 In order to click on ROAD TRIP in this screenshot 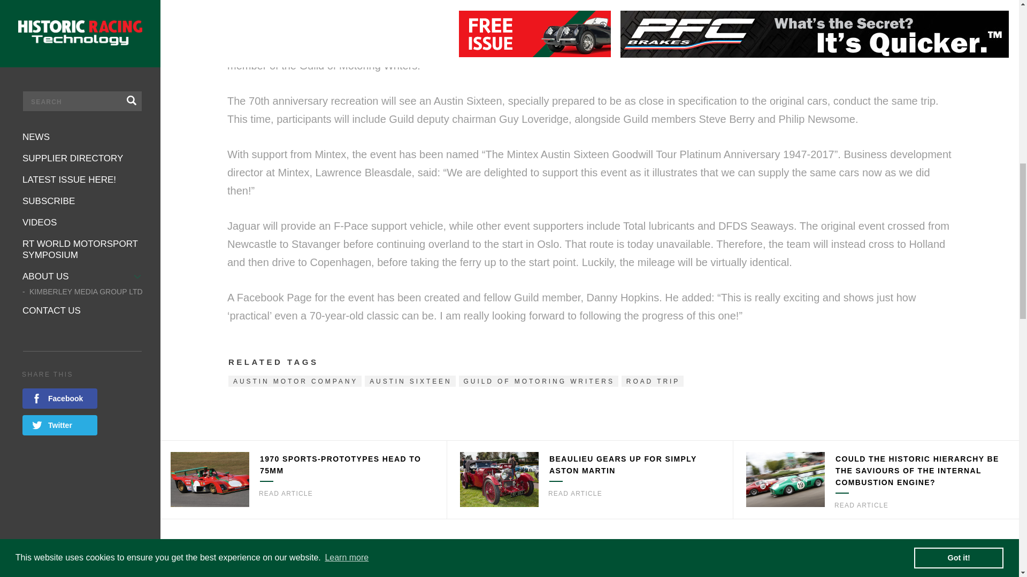, I will do `click(653, 381)`.